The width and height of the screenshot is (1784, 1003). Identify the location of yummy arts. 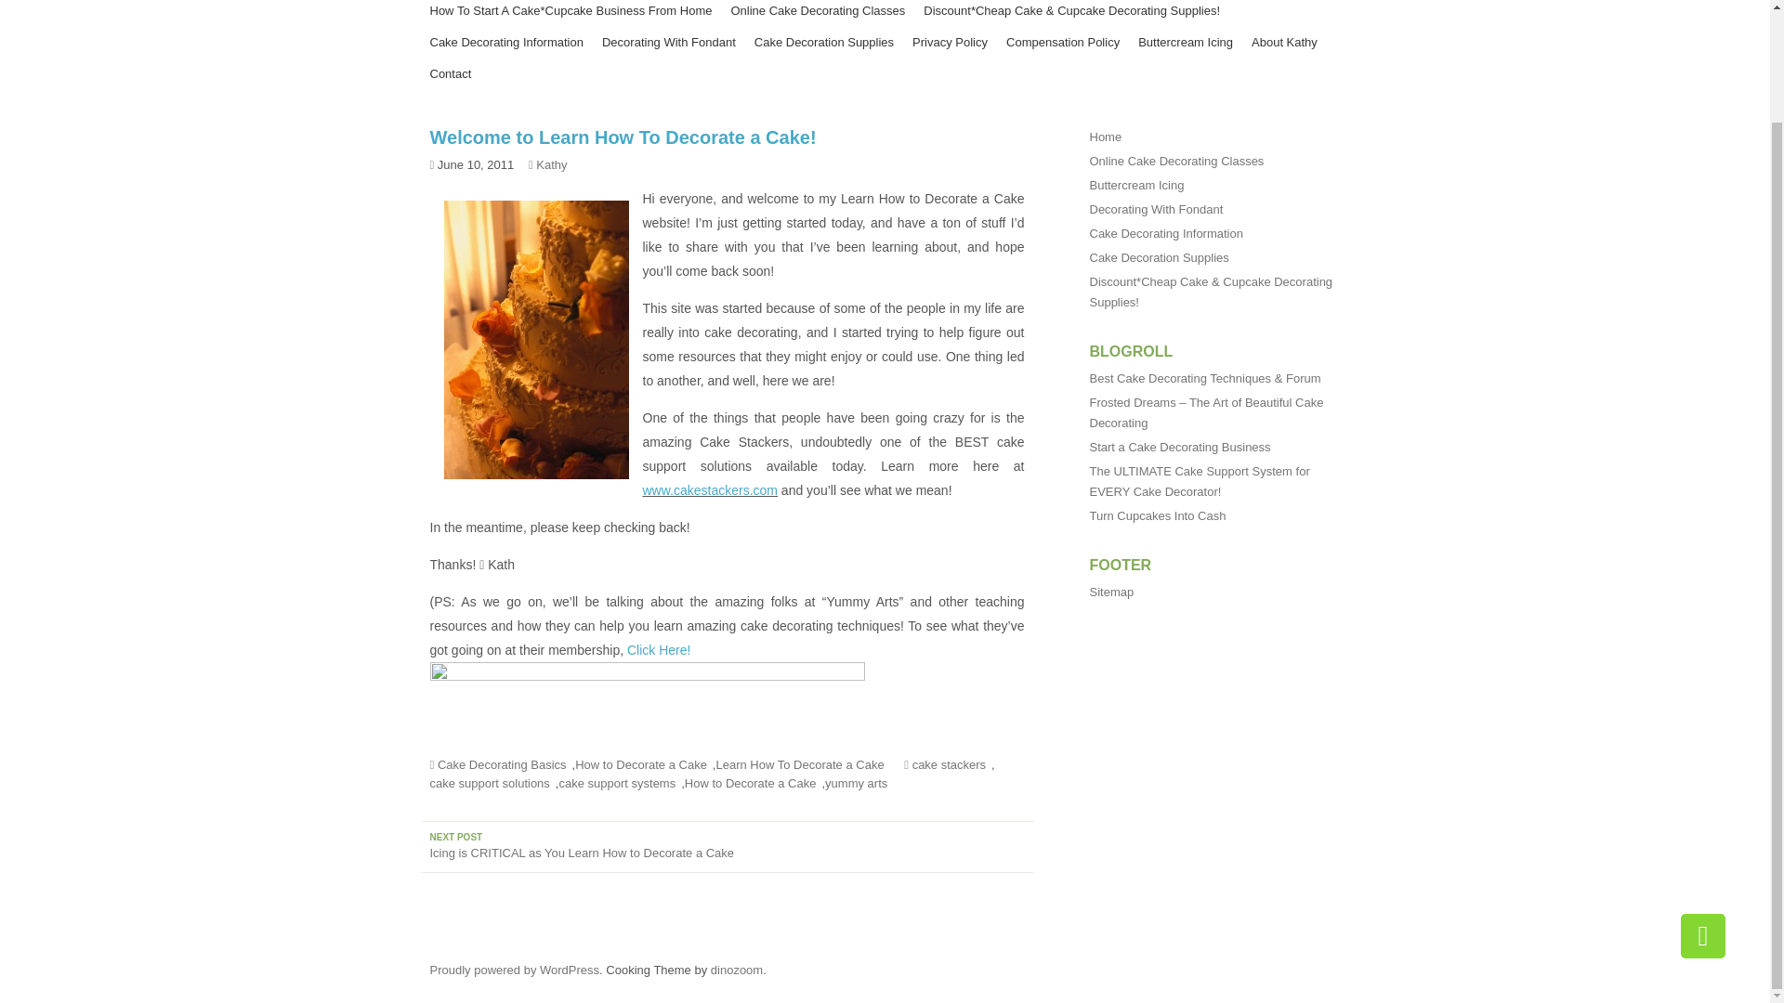
(859, 784).